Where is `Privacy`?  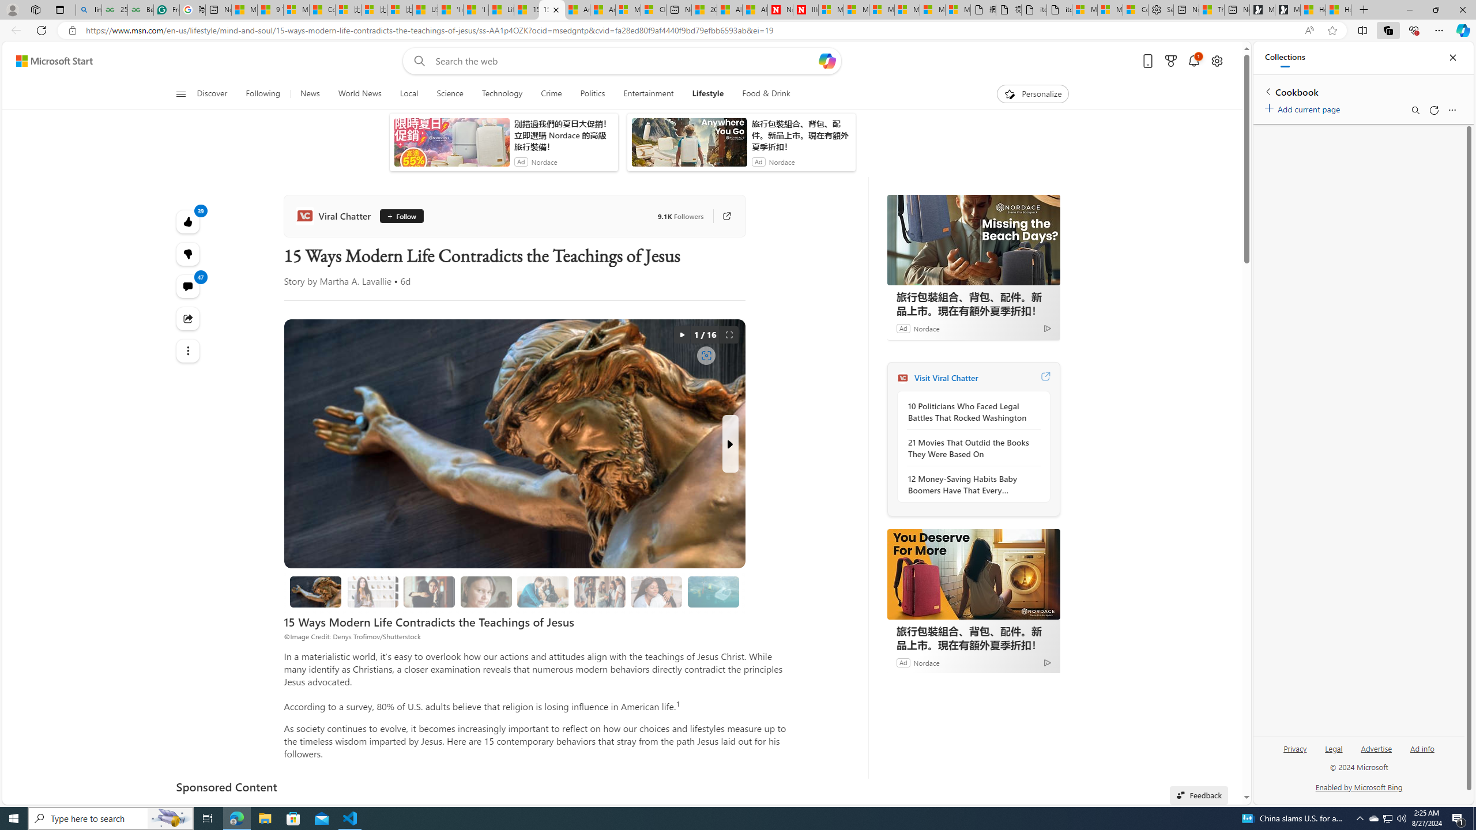
Privacy is located at coordinates (1295, 753).